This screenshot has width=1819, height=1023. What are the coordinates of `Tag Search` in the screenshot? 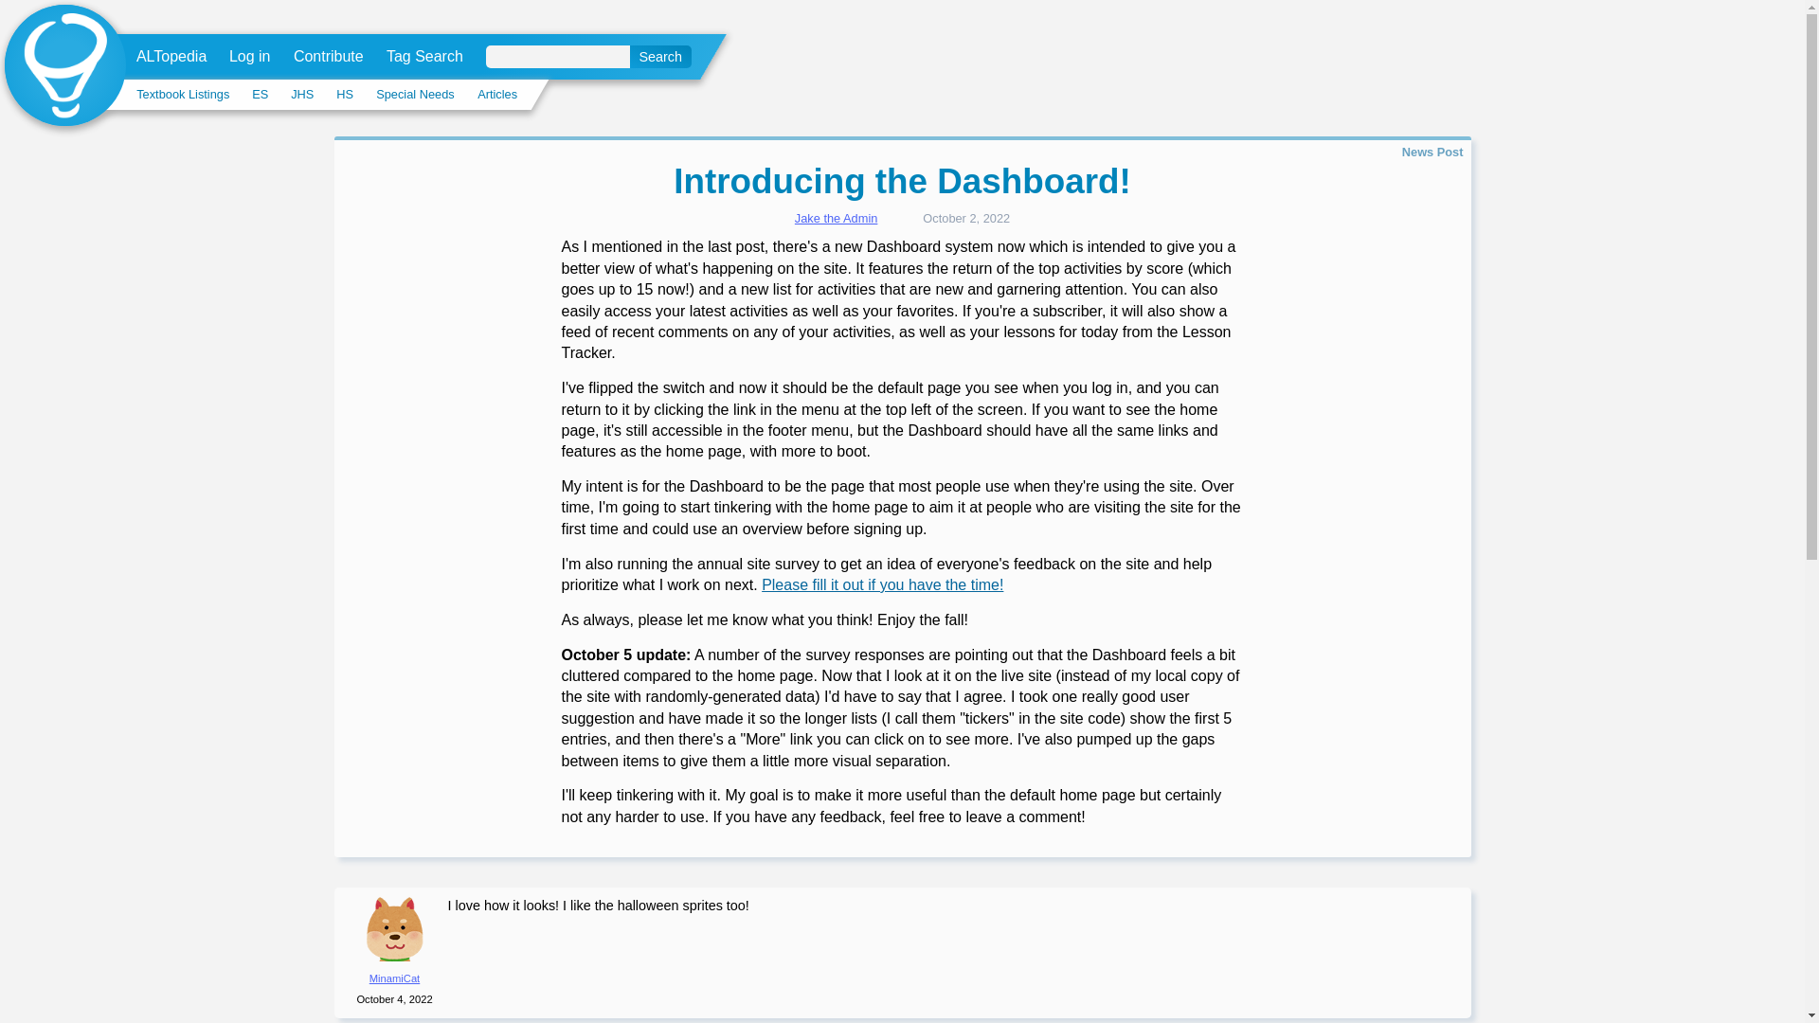 It's located at (424, 57).